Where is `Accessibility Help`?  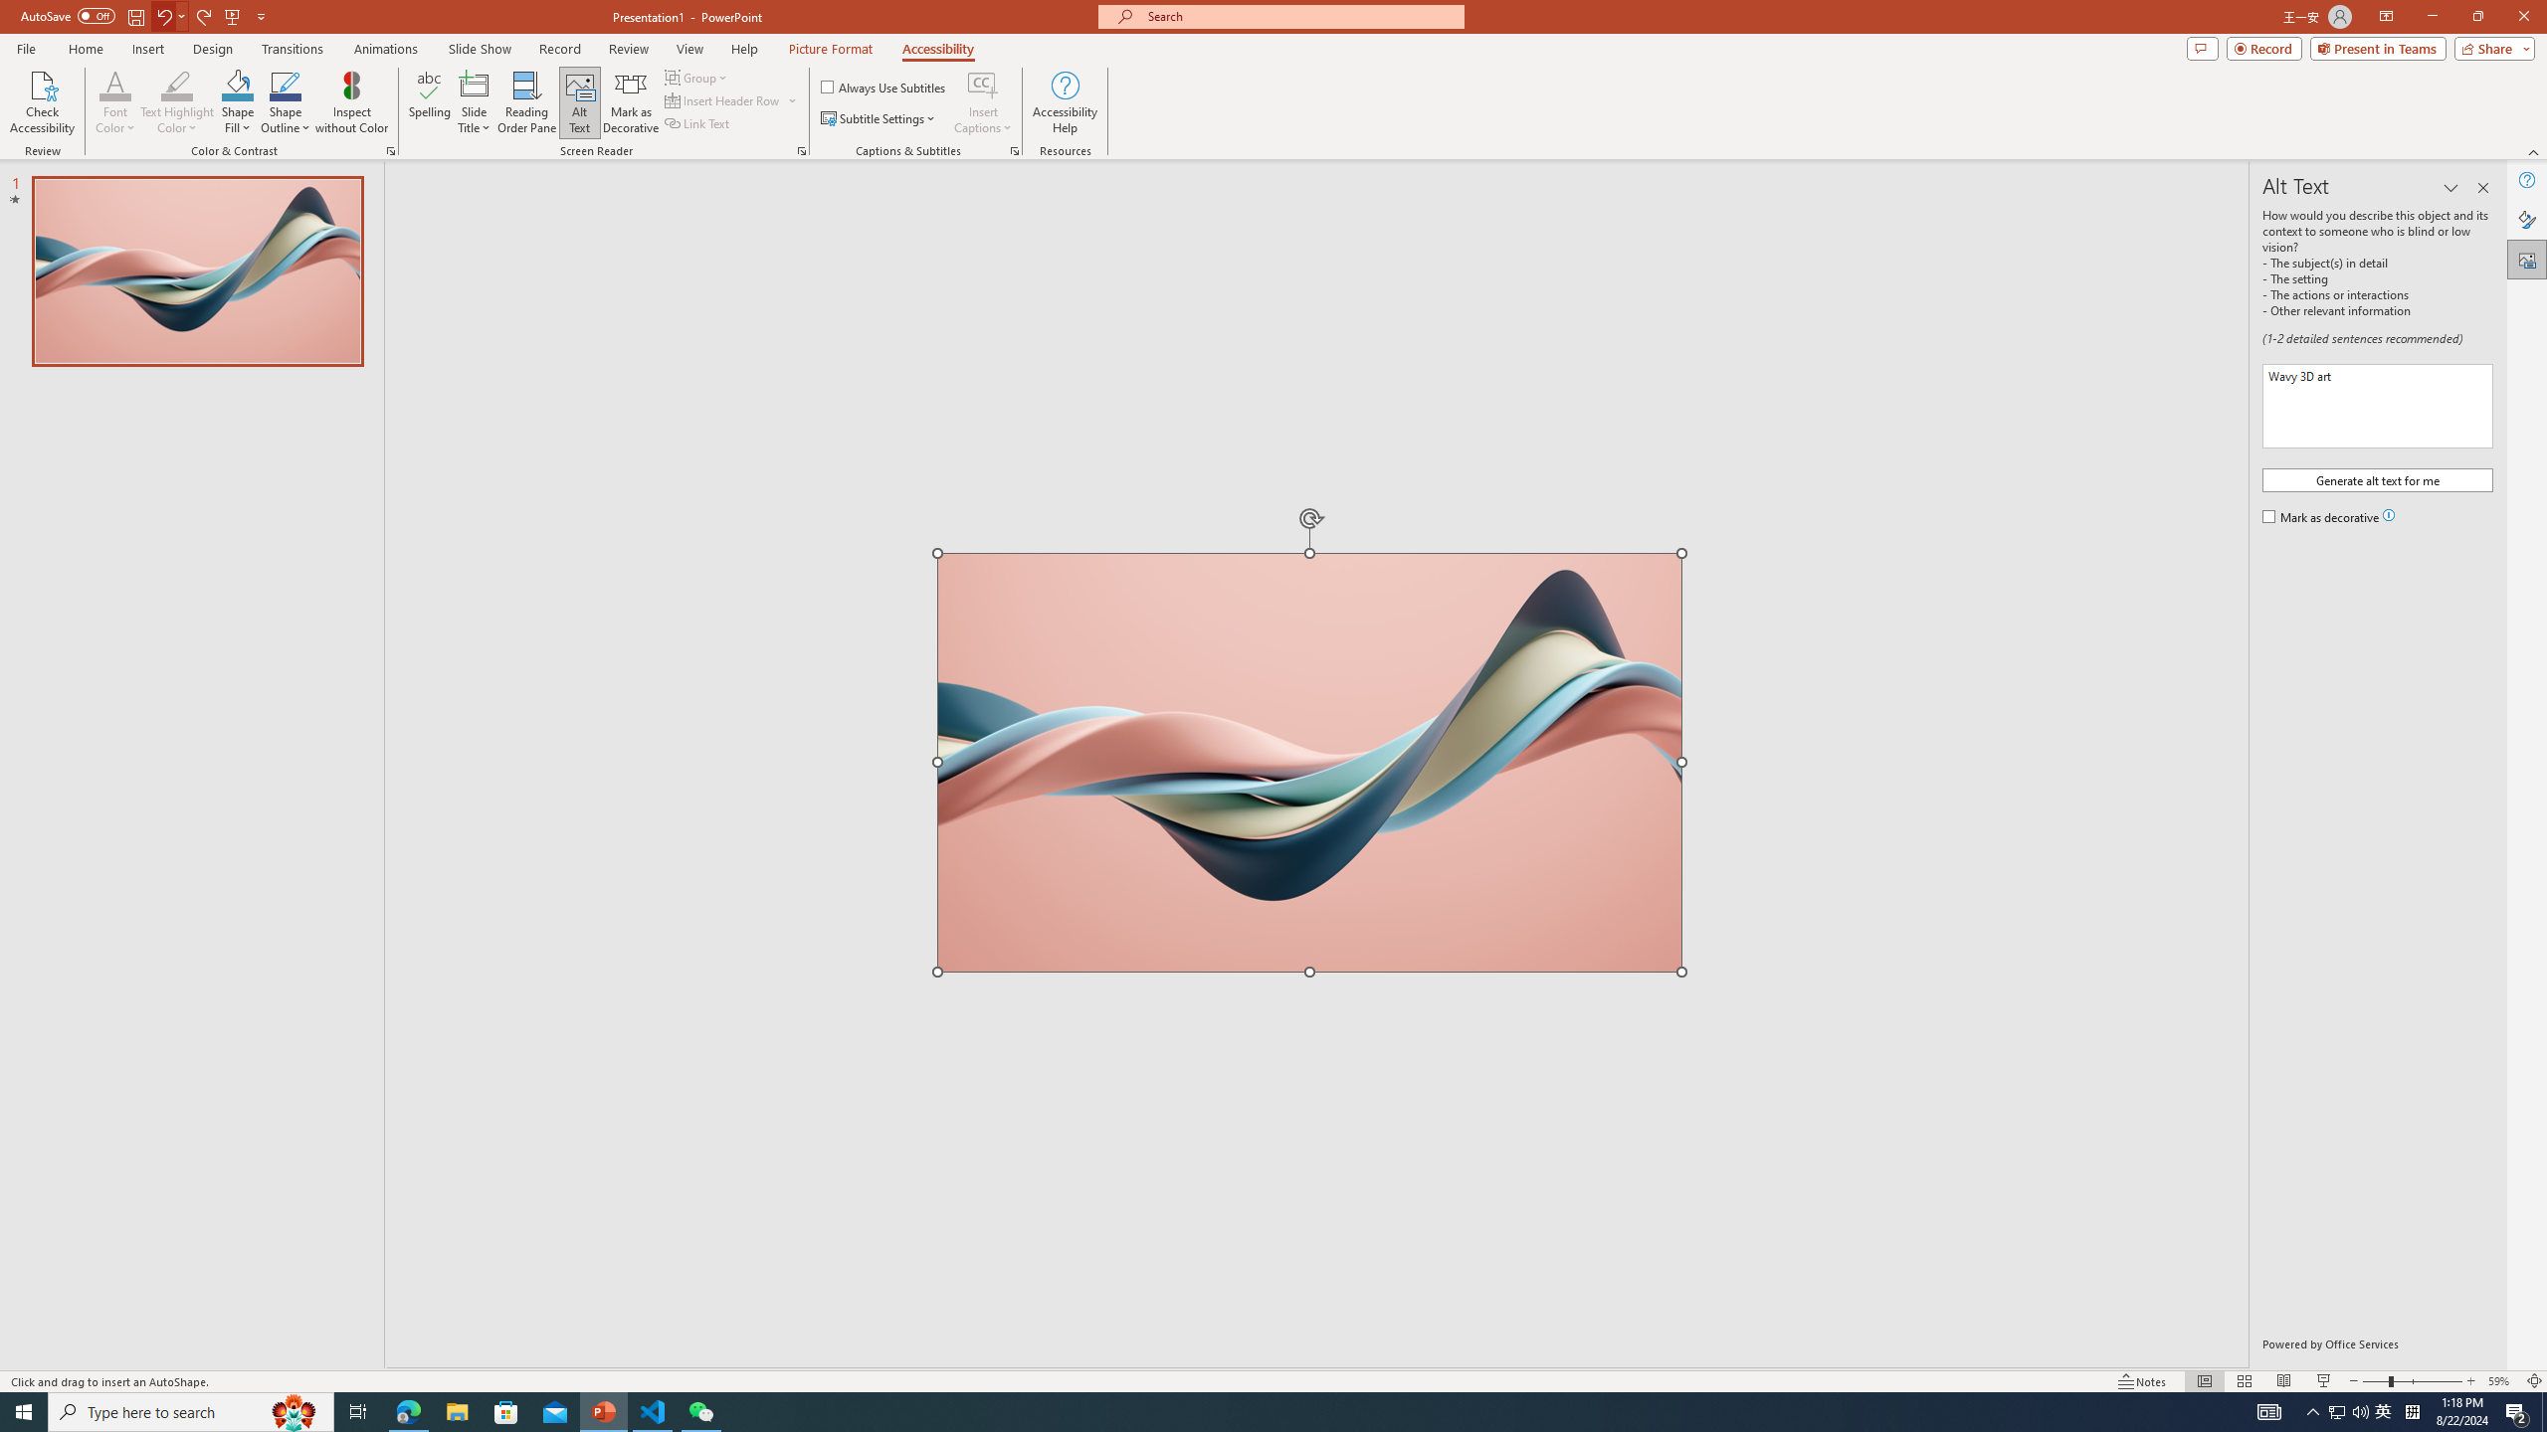 Accessibility Help is located at coordinates (1065, 102).